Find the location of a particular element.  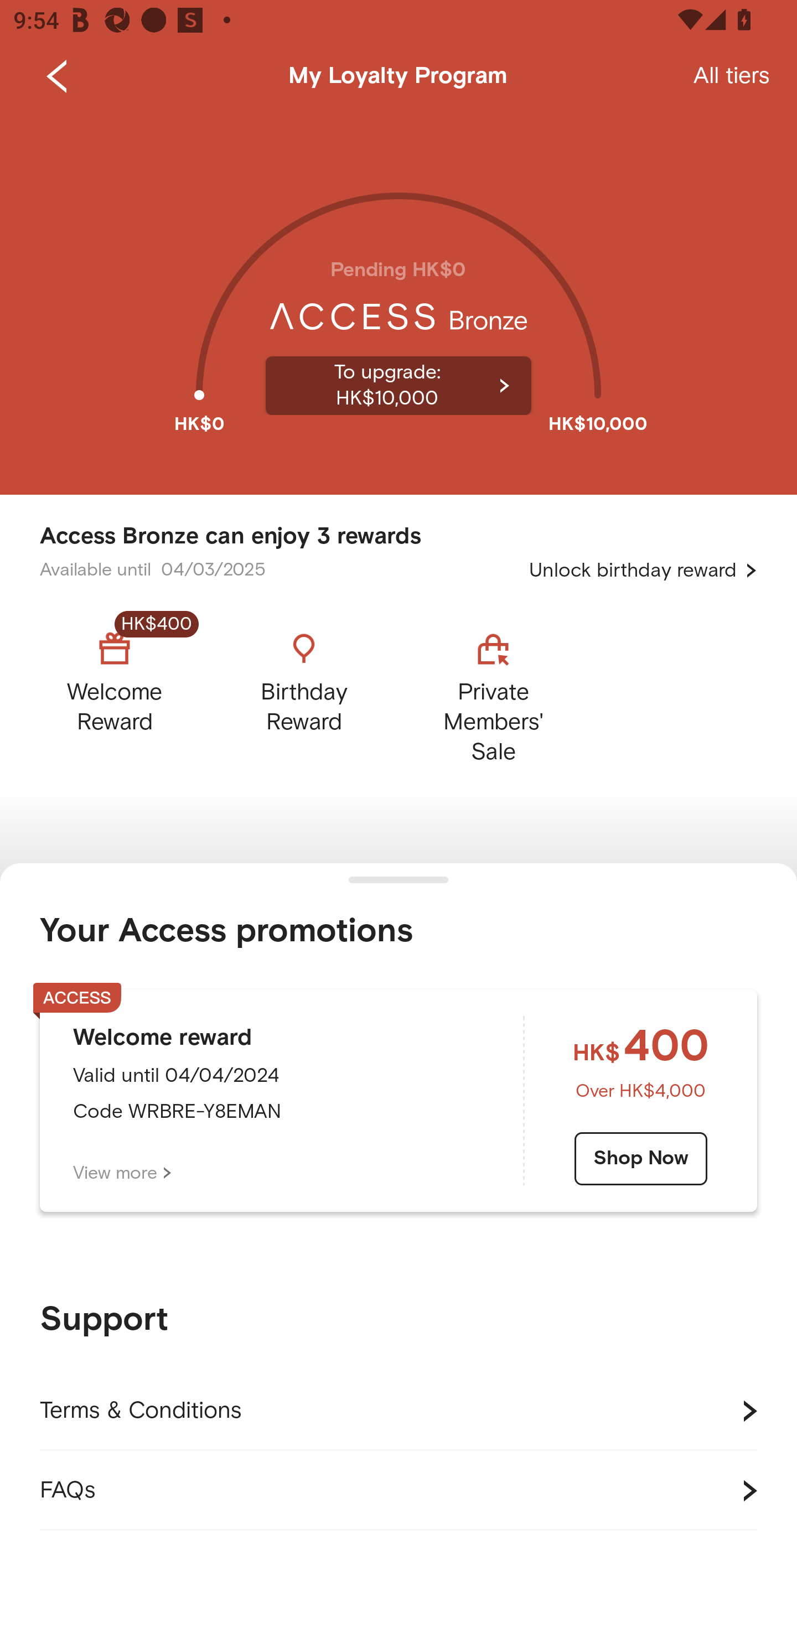

HK$0 HK$10,000 Pending HK$0 To upgrade: HK$10,000 is located at coordinates (398, 303).